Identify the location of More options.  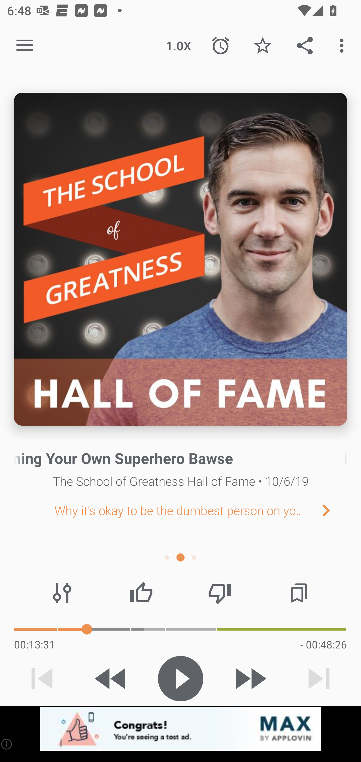
(343, 46).